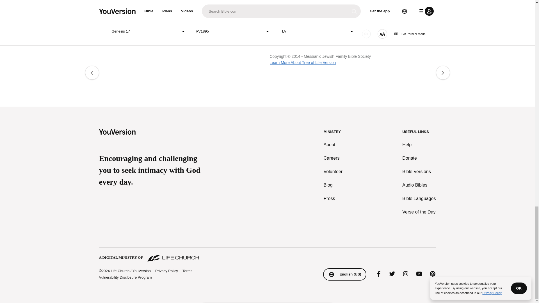 Image resolution: width=539 pixels, height=303 pixels. Describe the element at coordinates (188, 271) in the screenshot. I see `Terms` at that location.